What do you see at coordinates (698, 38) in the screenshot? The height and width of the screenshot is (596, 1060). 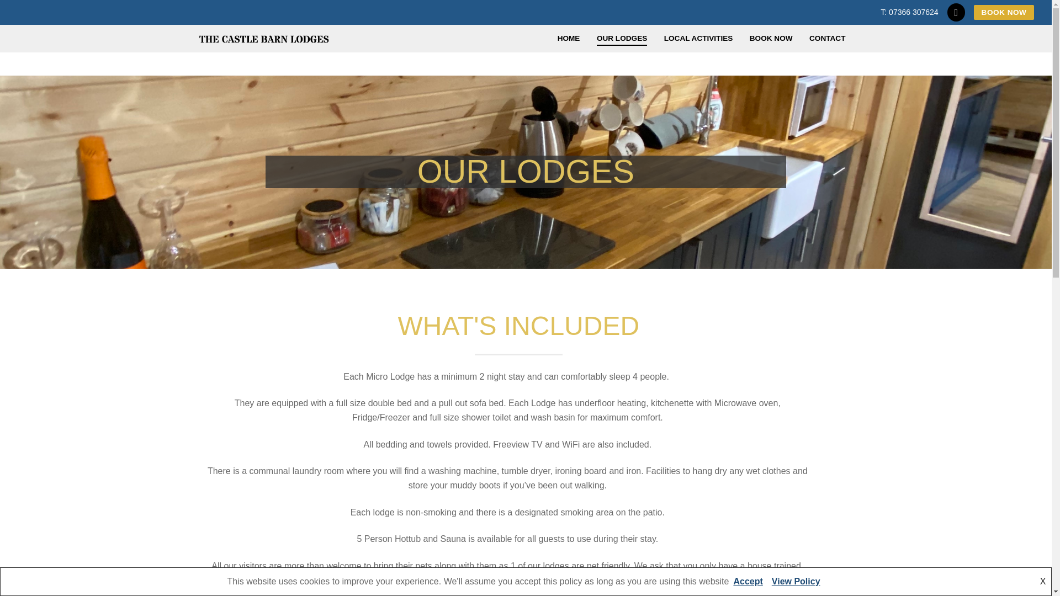 I see `LOCAL ACTIVITIES` at bounding box center [698, 38].